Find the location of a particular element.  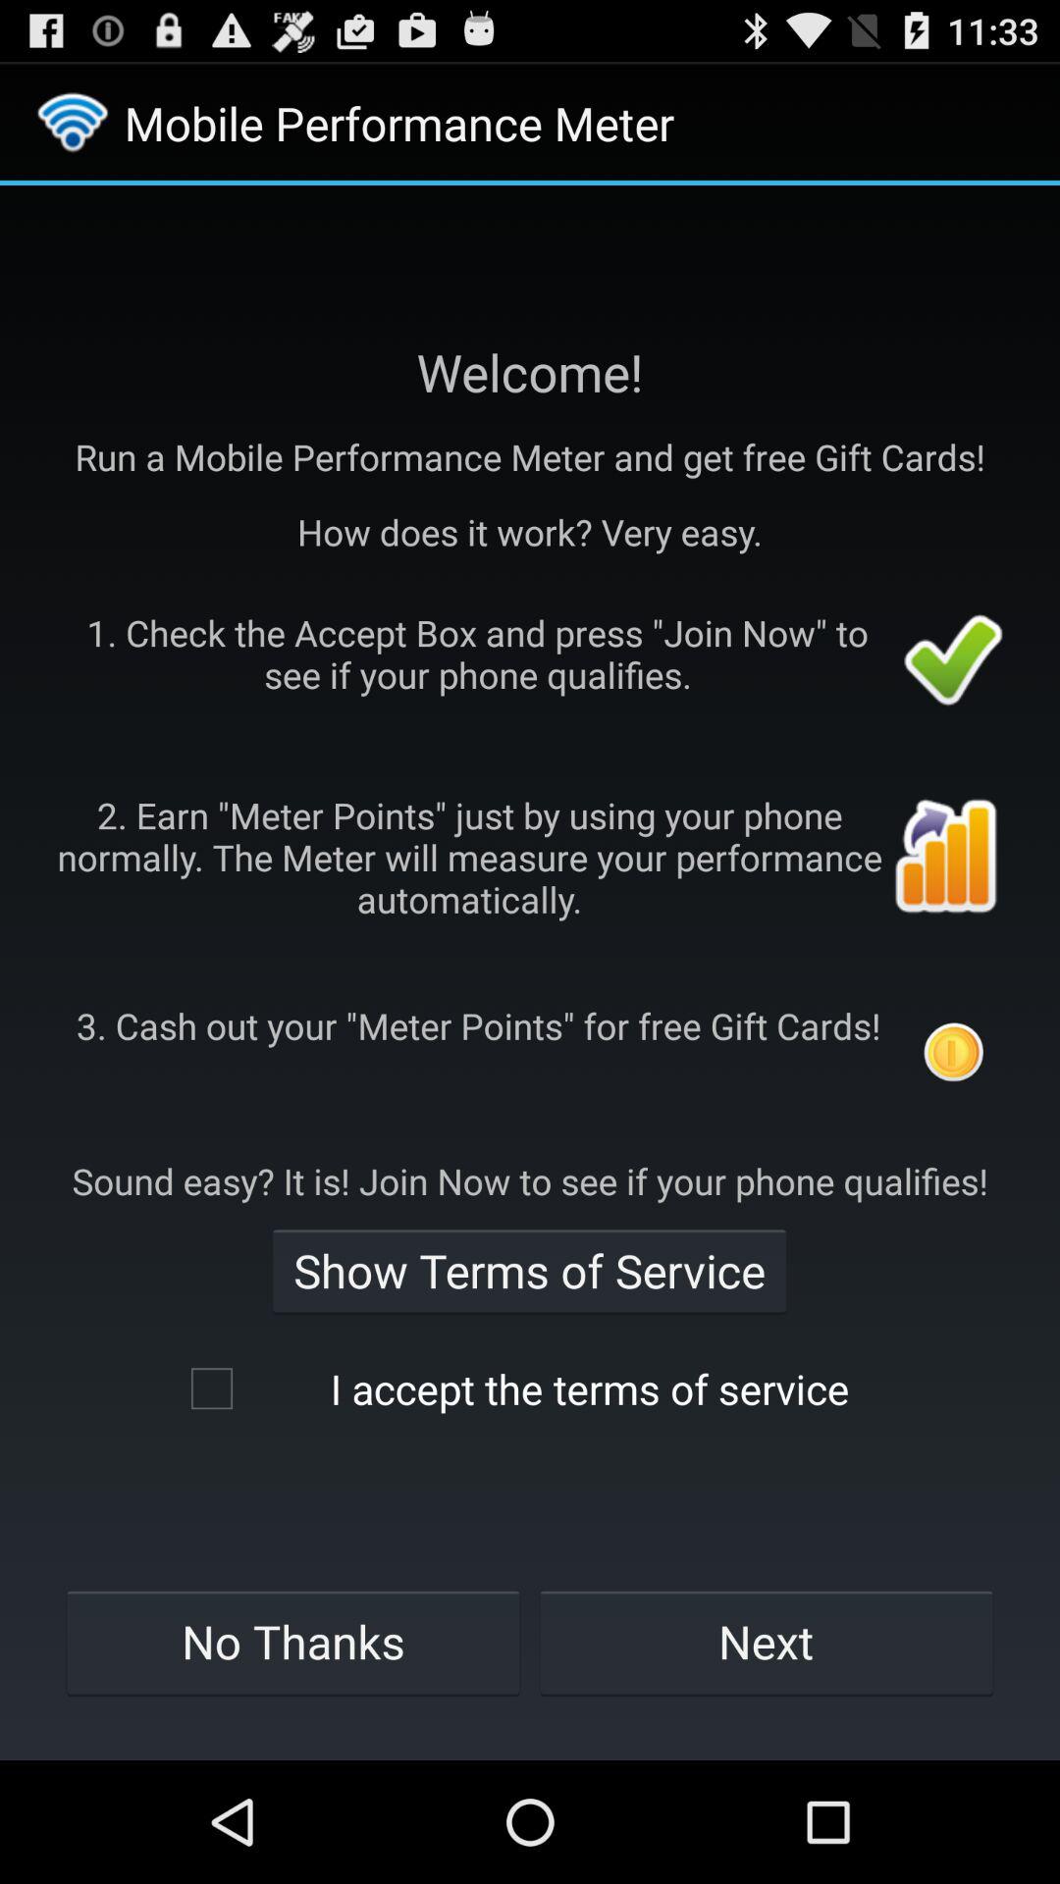

turn off icon to the right of no thanks item is located at coordinates (767, 1642).